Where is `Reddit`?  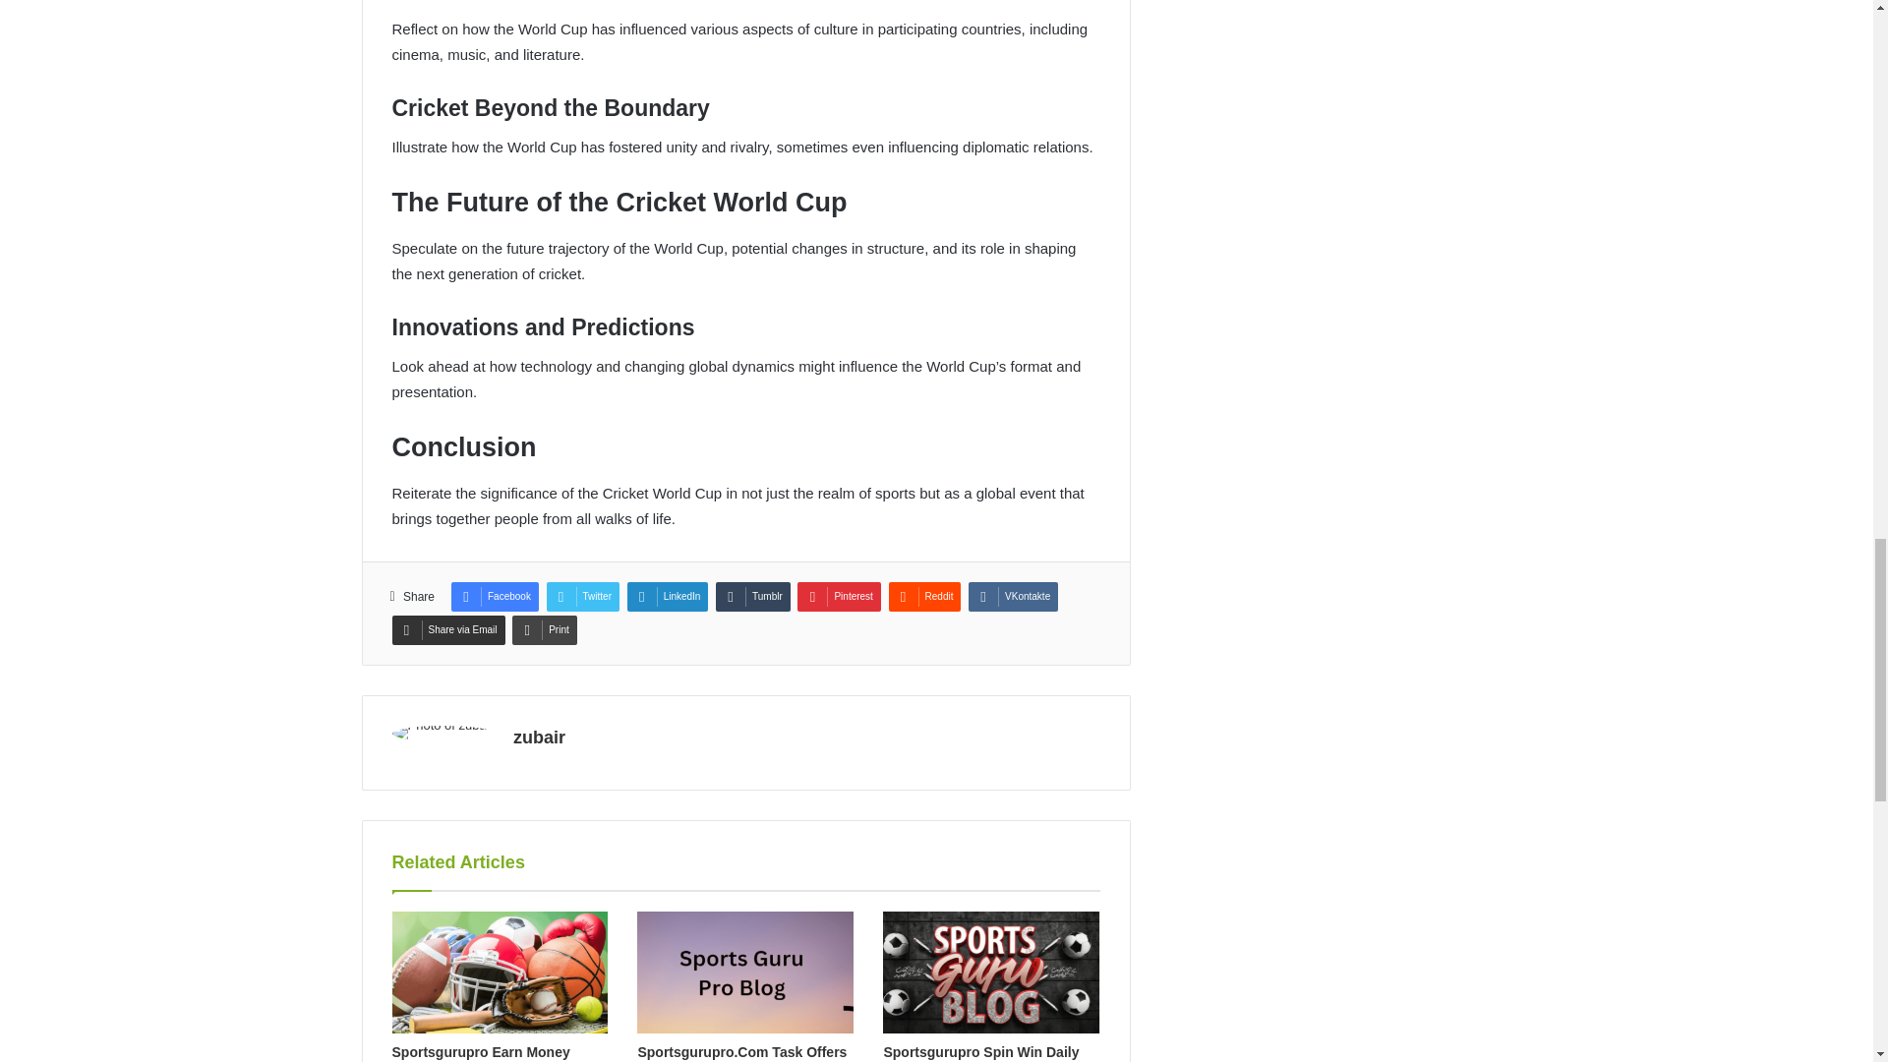 Reddit is located at coordinates (924, 596).